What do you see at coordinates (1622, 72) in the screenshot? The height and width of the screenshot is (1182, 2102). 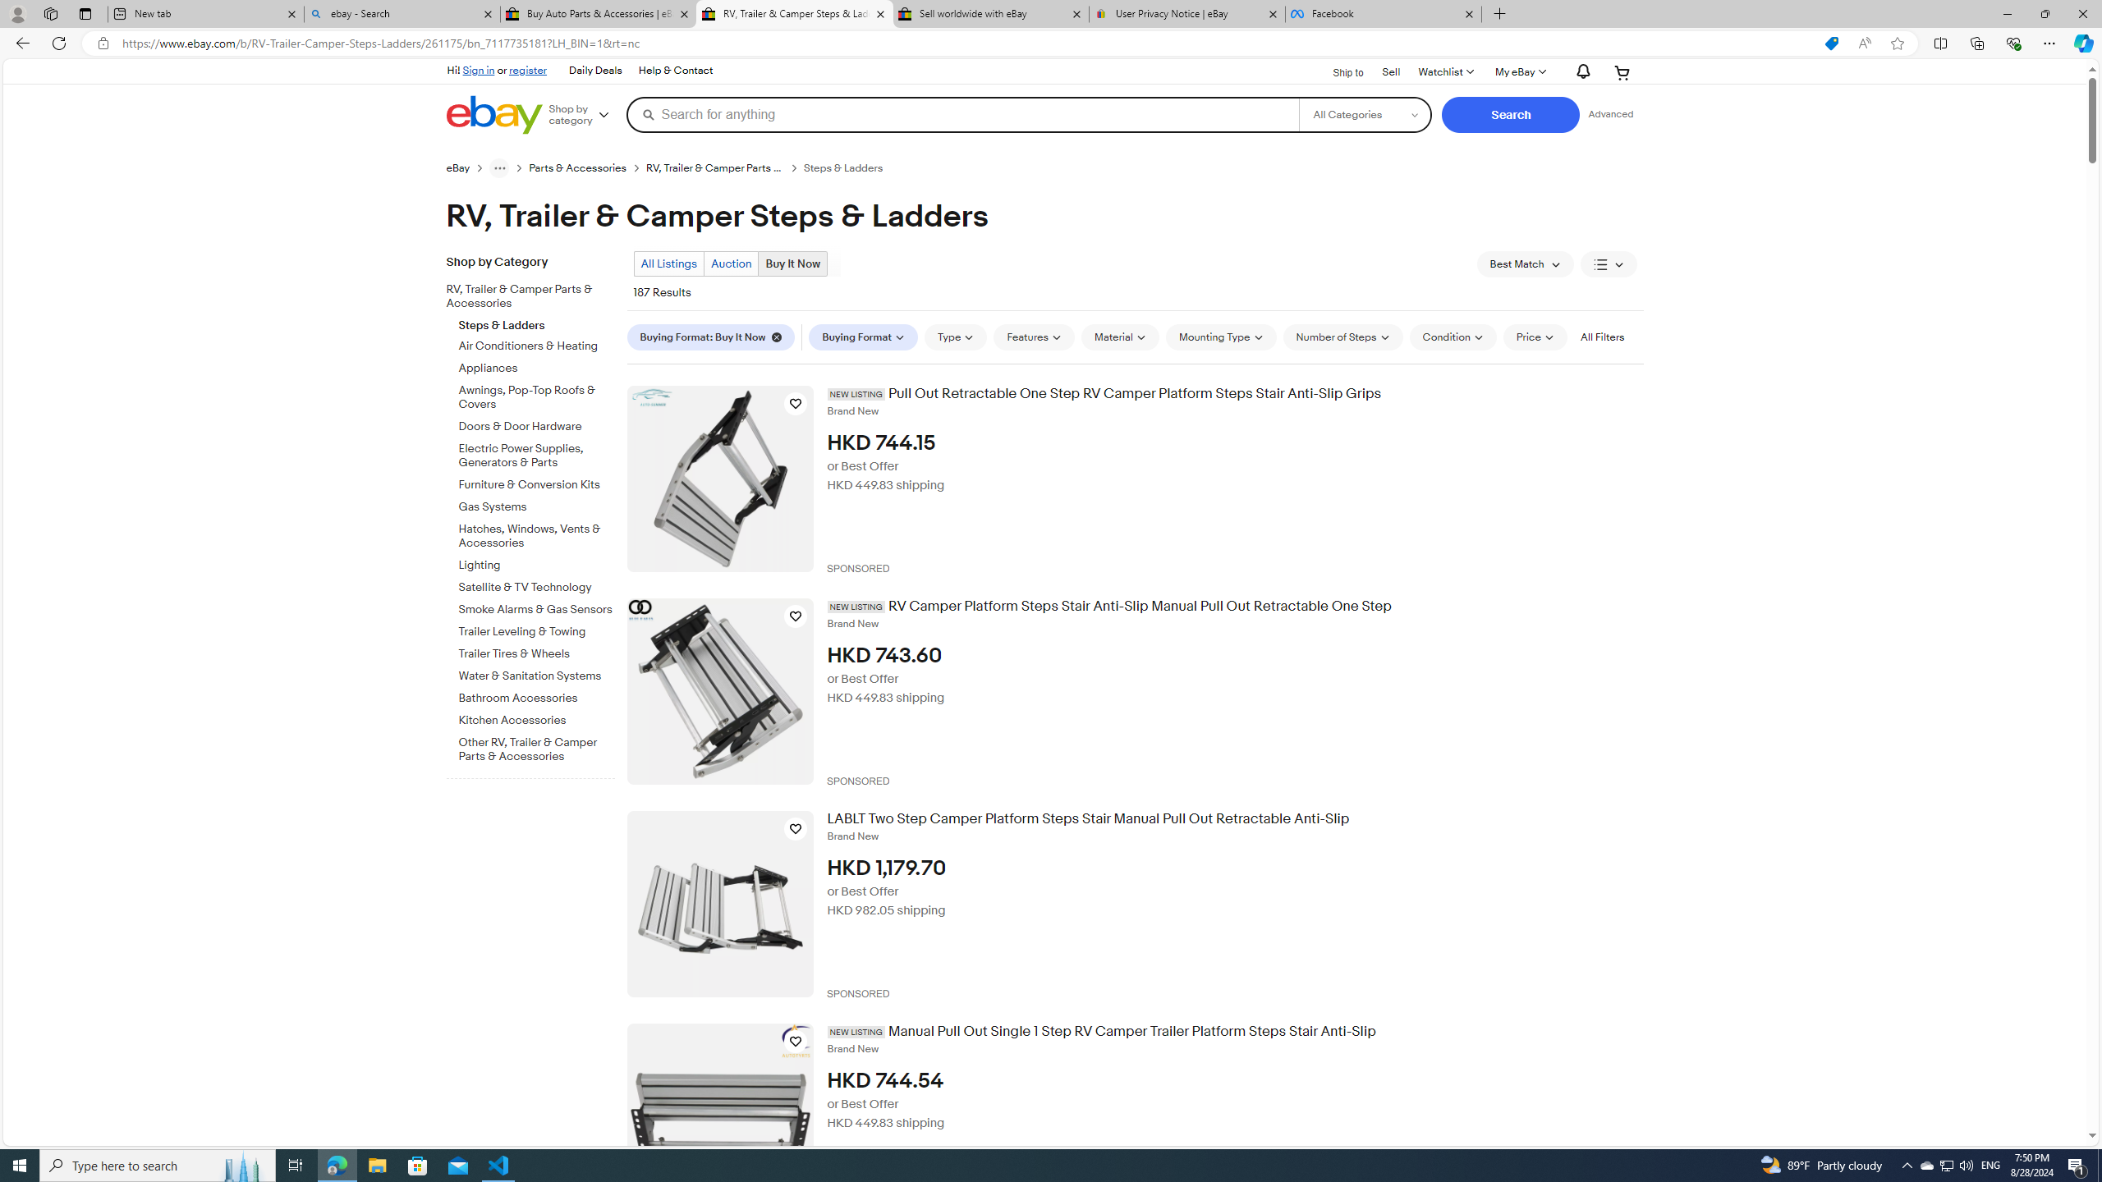 I see `Your shopping cart` at bounding box center [1622, 72].